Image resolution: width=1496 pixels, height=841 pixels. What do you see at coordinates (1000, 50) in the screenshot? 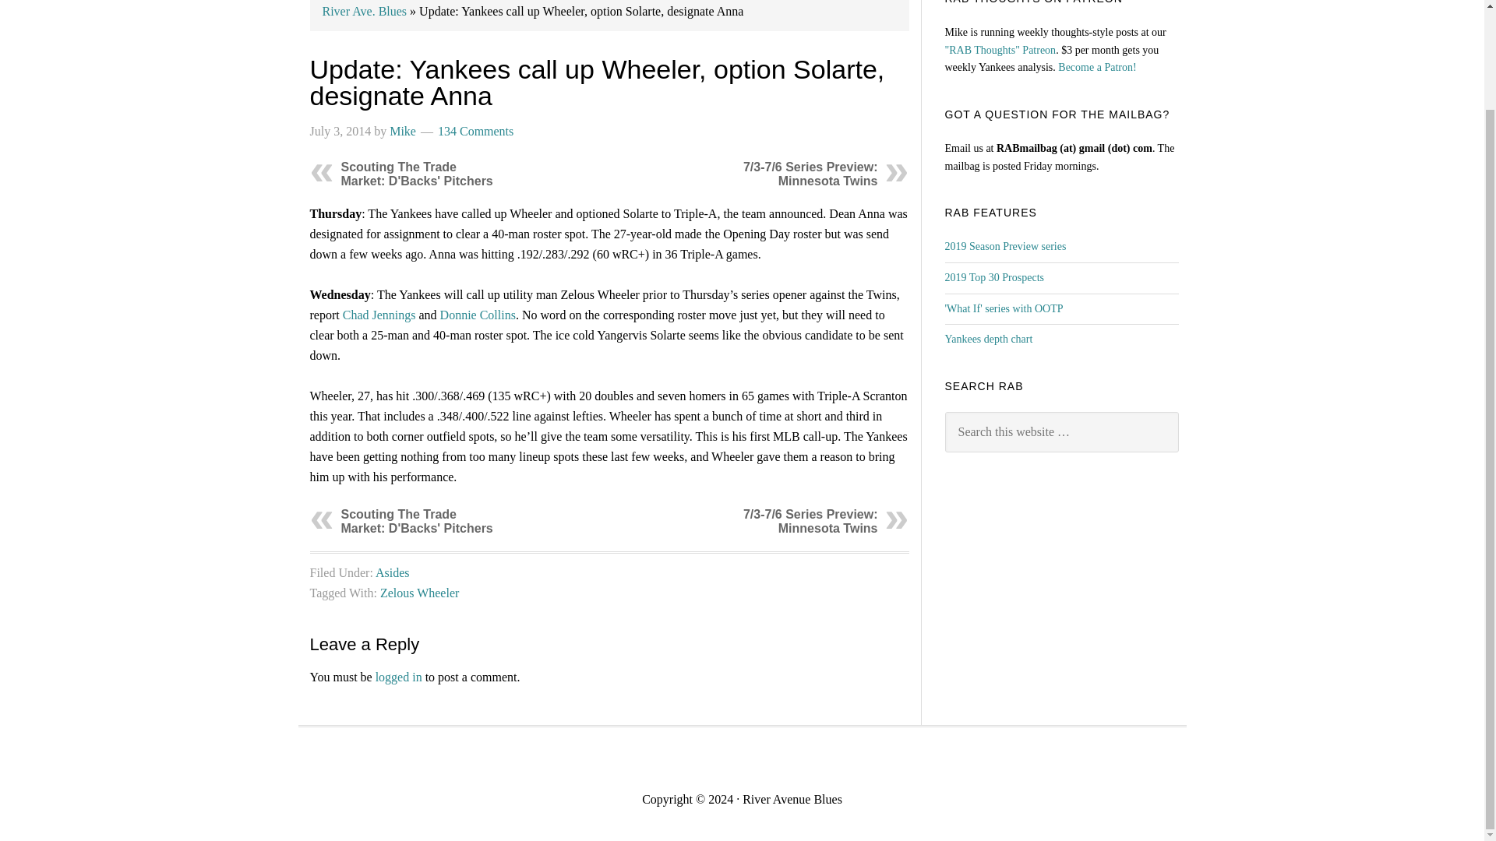
I see `"RAB Thoughts" Patreon` at bounding box center [1000, 50].